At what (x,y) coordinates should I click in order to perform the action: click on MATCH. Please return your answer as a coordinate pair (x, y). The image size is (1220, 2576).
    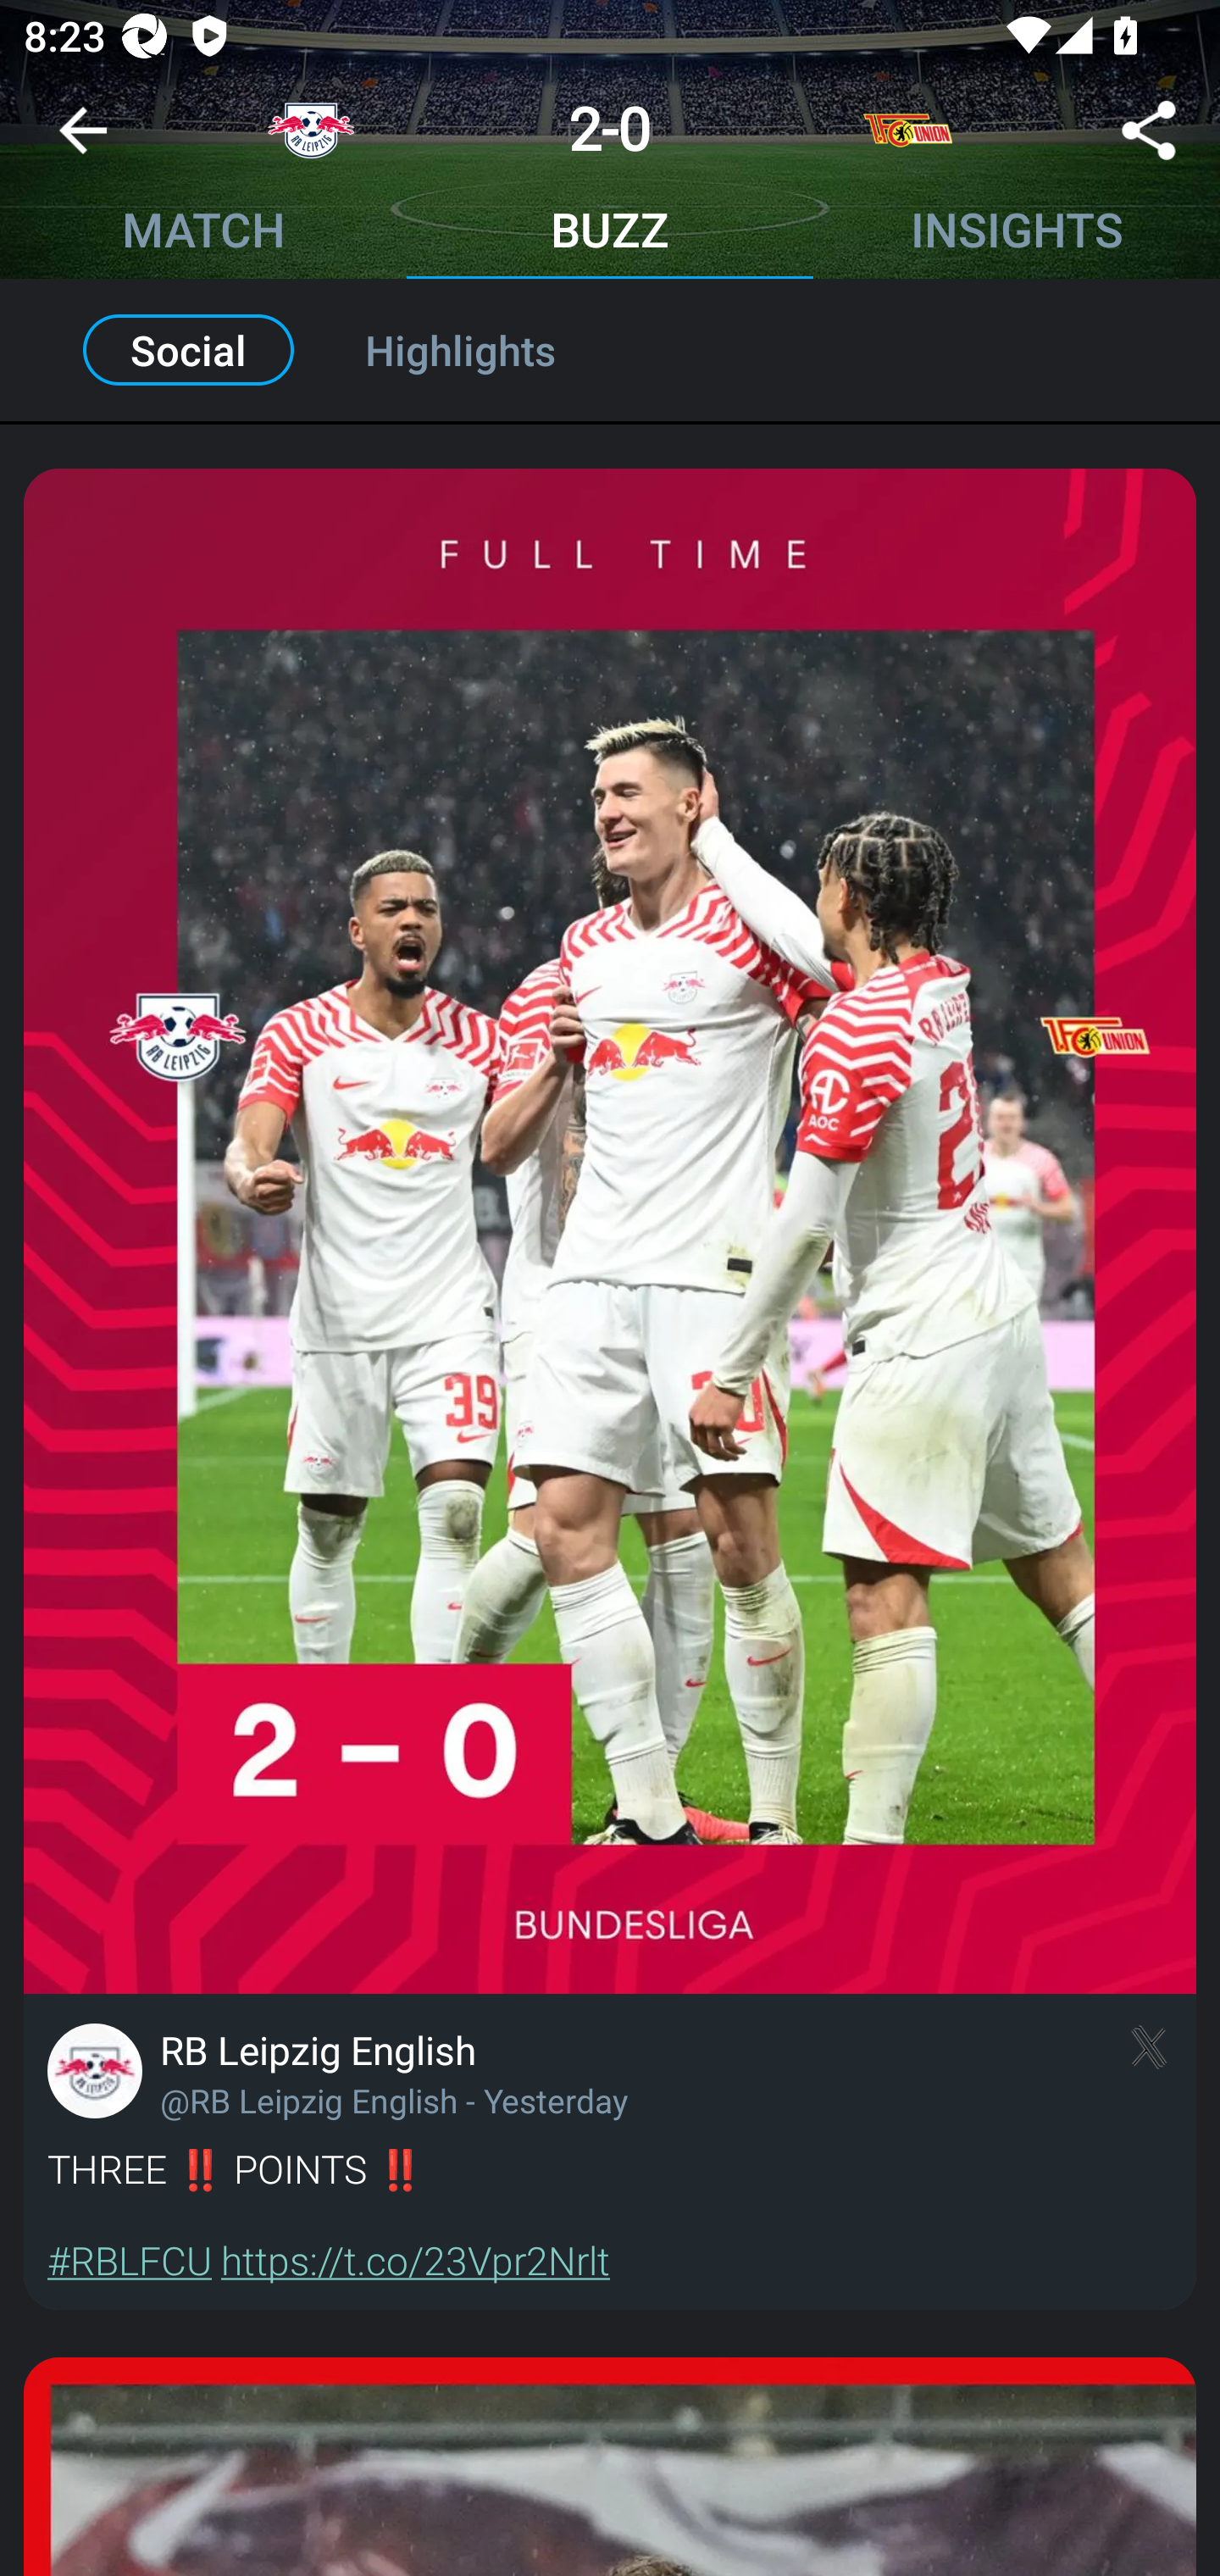
    Looking at the image, I should click on (203, 234).